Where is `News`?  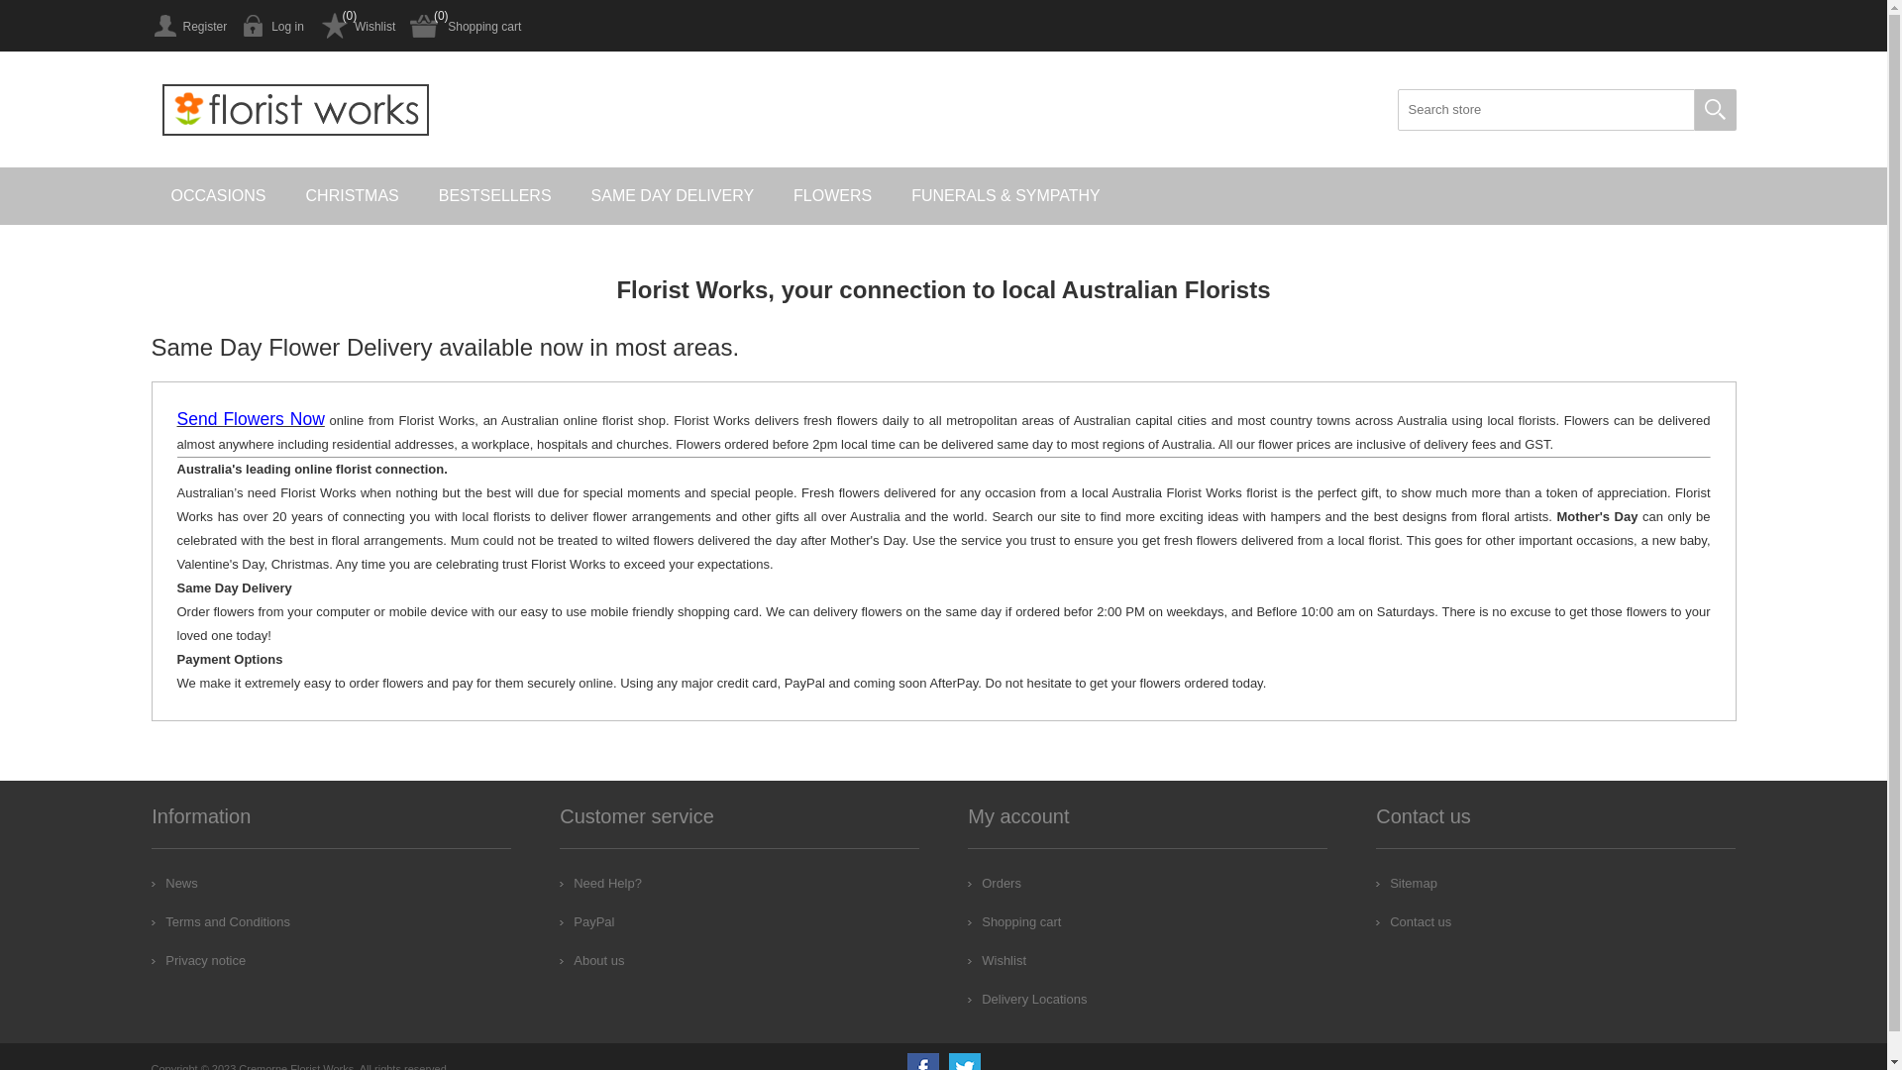
News is located at coordinates (174, 883).